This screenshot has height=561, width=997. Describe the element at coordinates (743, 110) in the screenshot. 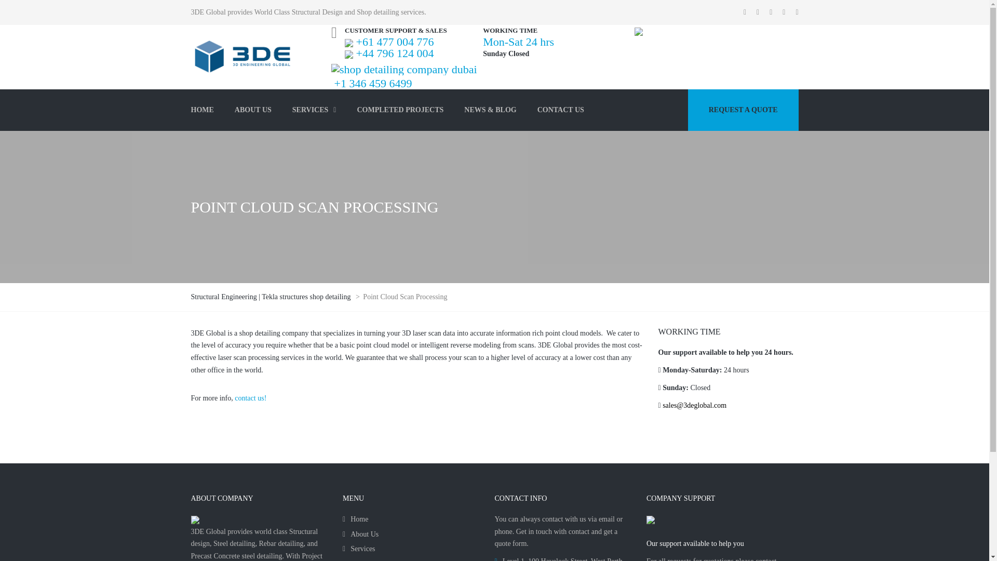

I see `REQUEST A QUOTE` at that location.